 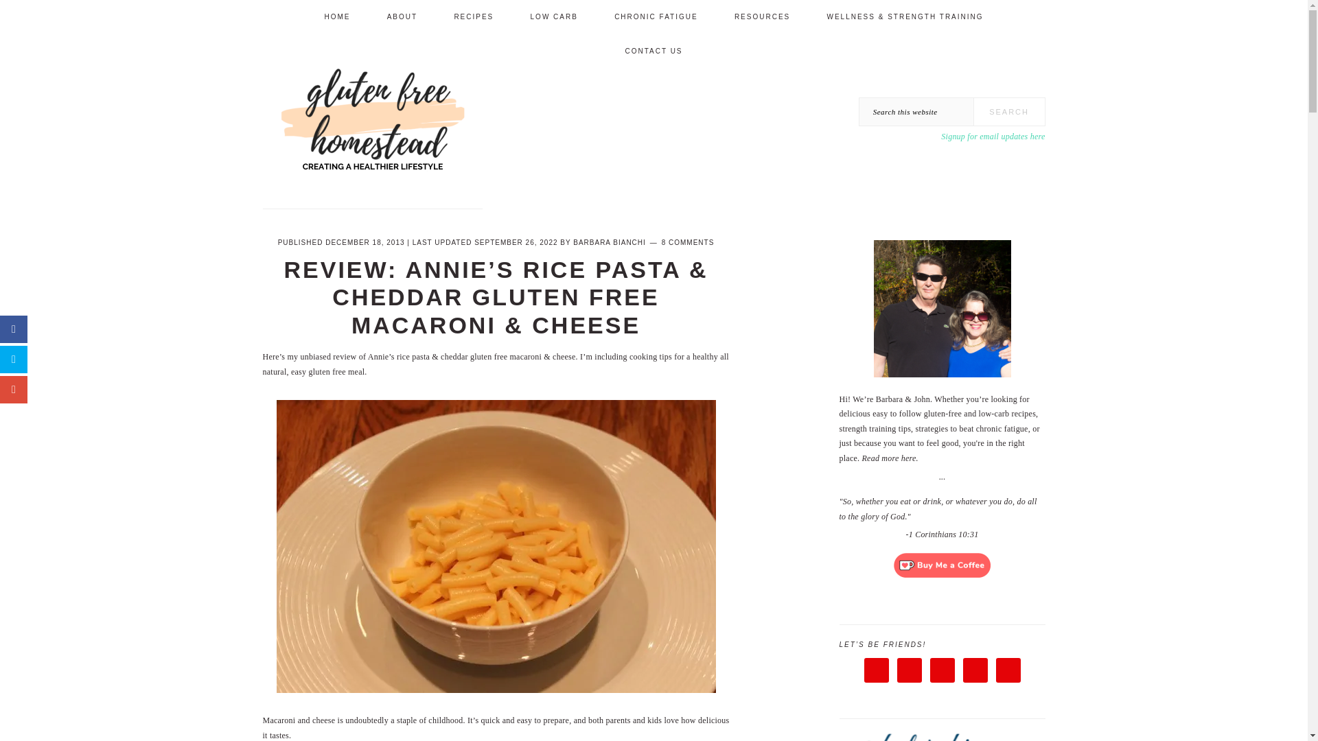 What do you see at coordinates (337, 16) in the screenshot?
I see `HOME` at bounding box center [337, 16].